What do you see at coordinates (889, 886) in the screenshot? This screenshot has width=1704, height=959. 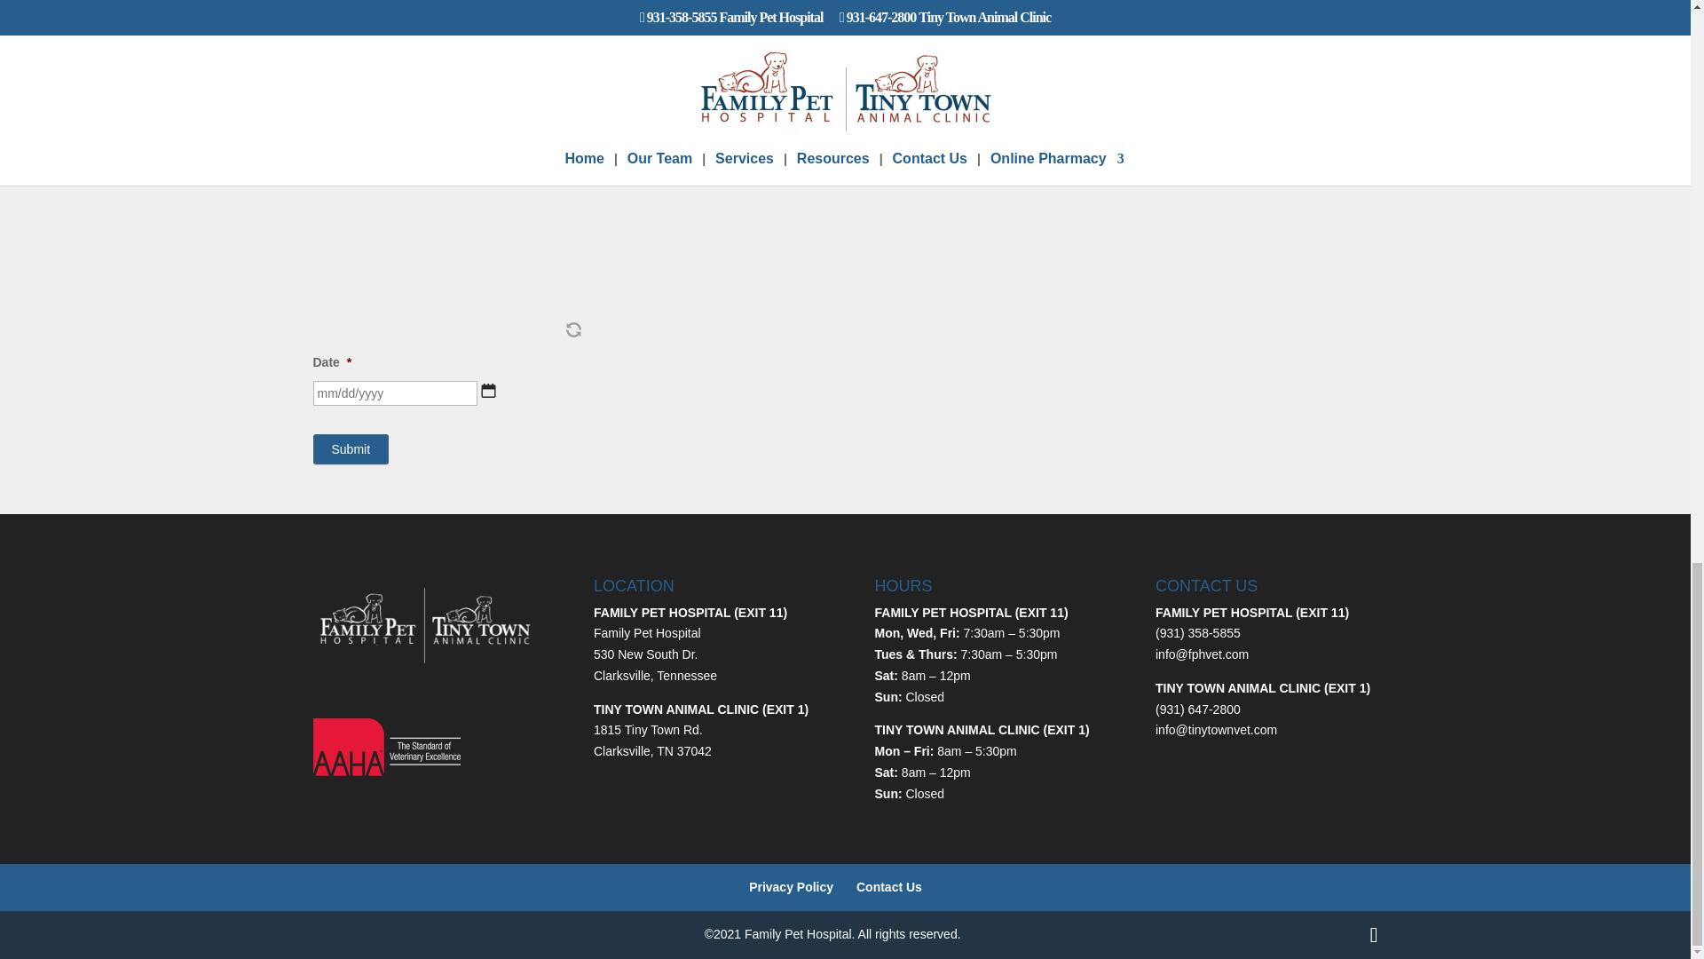 I see `Contact Us` at bounding box center [889, 886].